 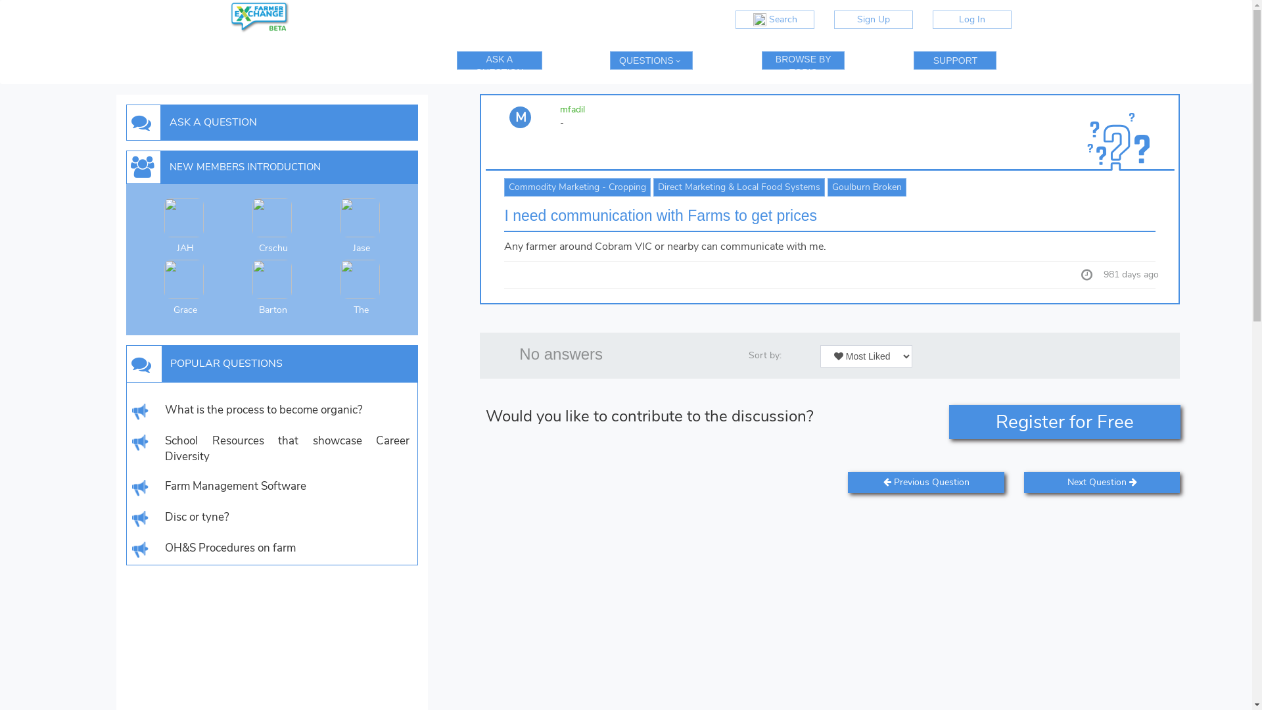 I want to click on Direct Marketing & Local Food Systems, so click(x=739, y=187).